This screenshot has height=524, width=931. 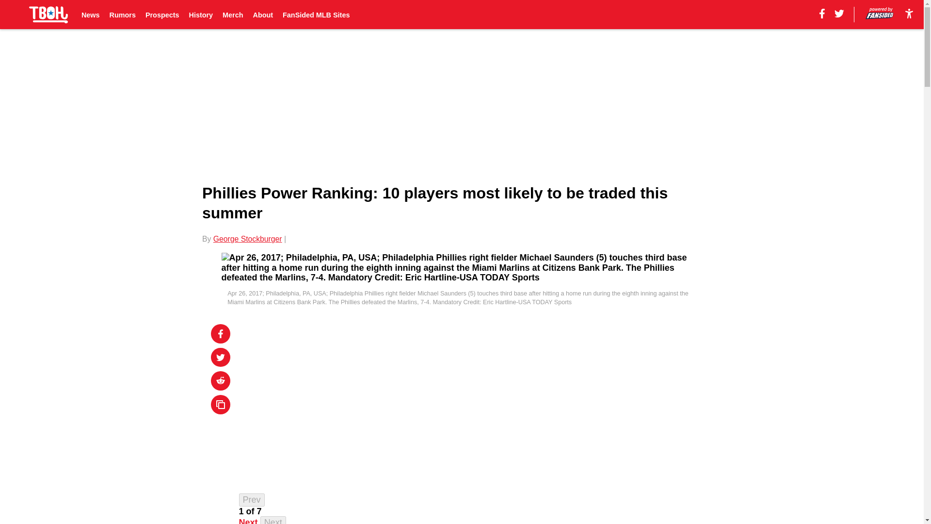 I want to click on About, so click(x=263, y=15).